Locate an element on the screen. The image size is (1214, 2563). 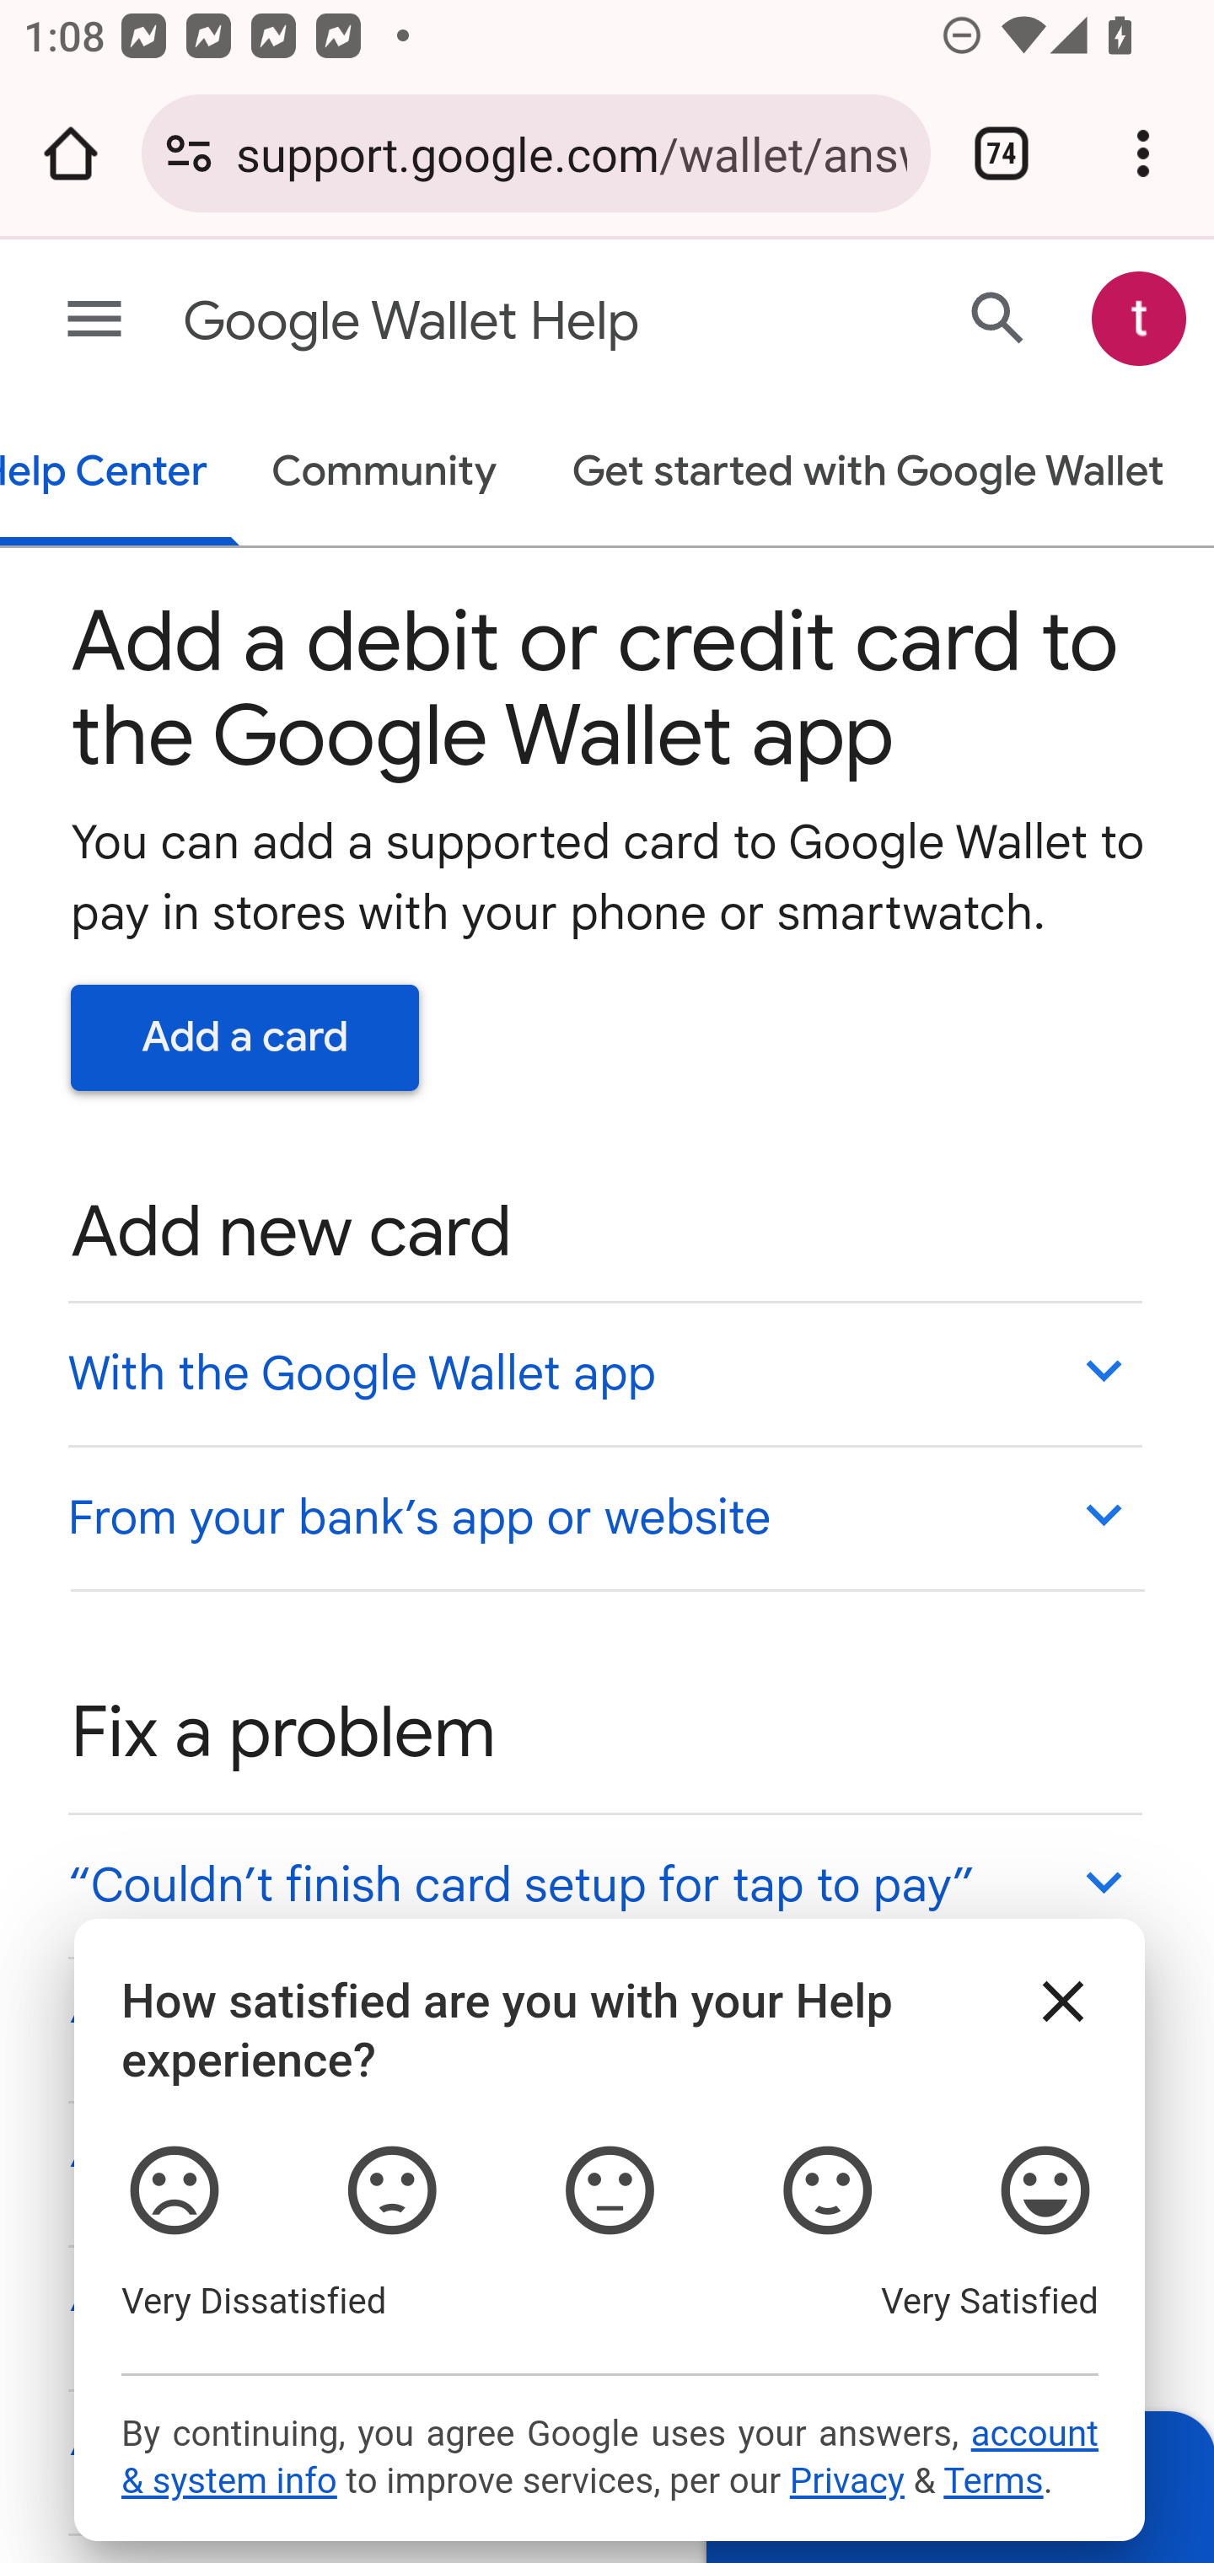
Connection is secure is located at coordinates (189, 153).